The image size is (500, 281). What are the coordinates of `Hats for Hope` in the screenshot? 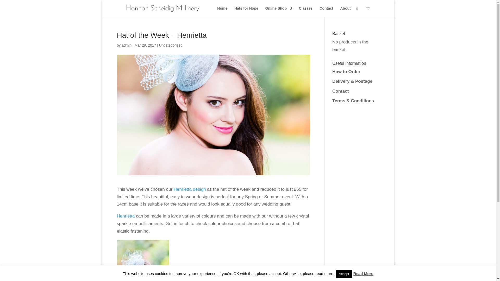 It's located at (246, 11).